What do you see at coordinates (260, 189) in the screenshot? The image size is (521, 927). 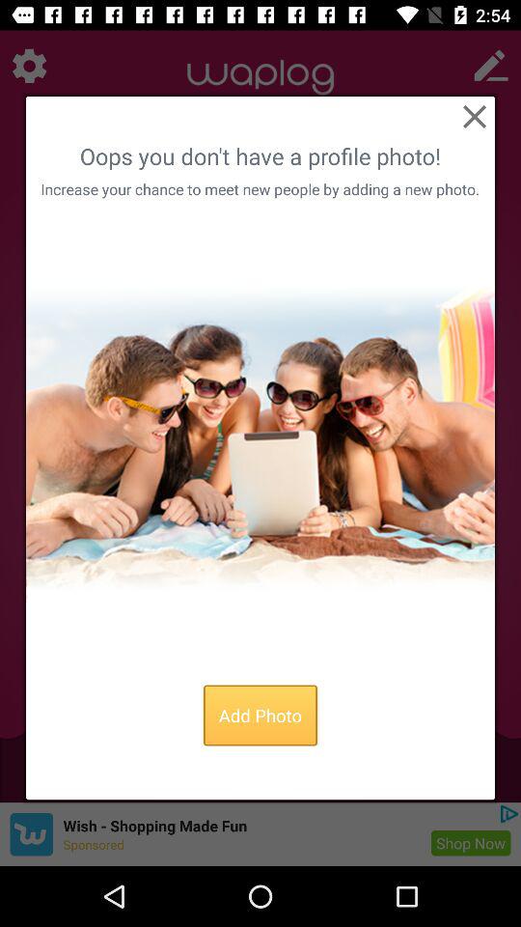 I see `scroll until increase your chance icon` at bounding box center [260, 189].